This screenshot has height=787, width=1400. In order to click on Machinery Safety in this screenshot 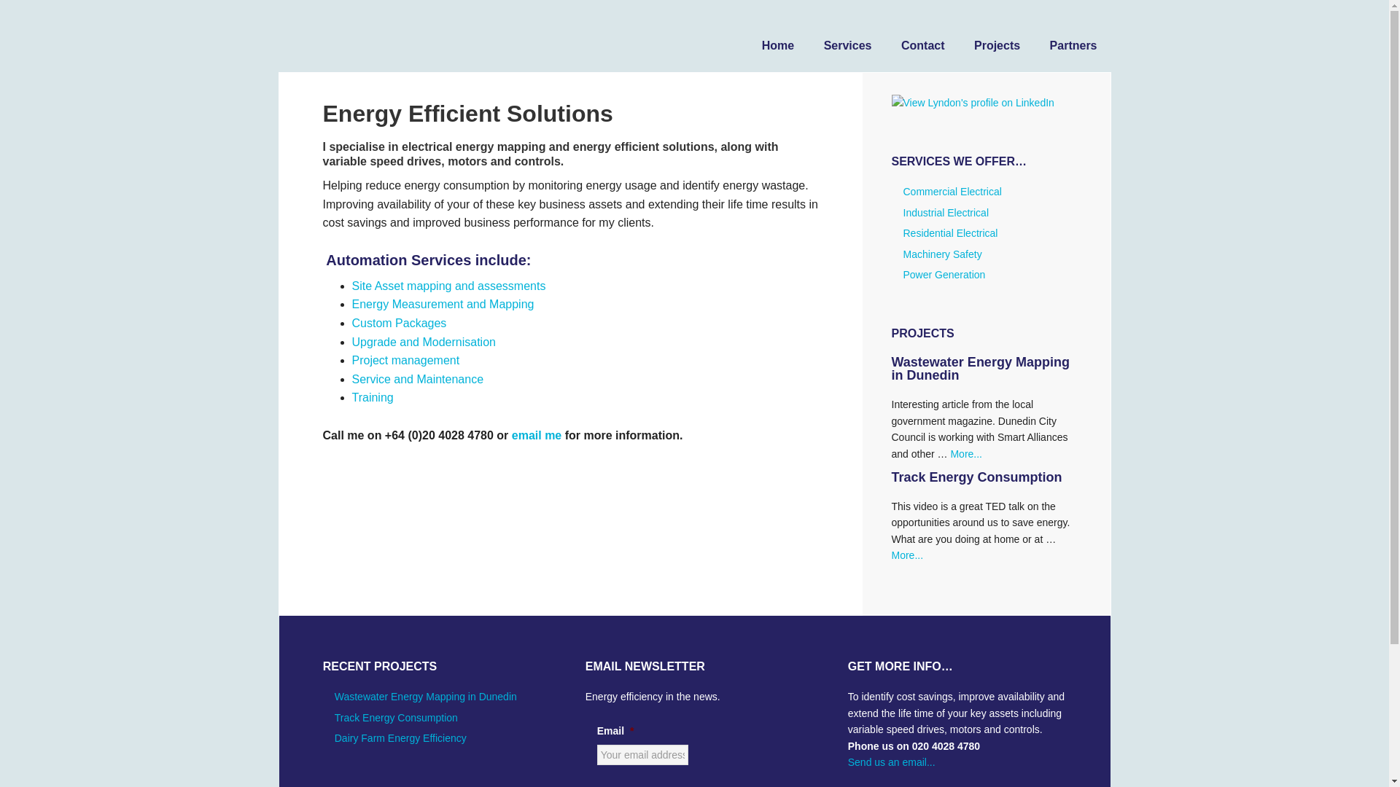, I will do `click(942, 254)`.